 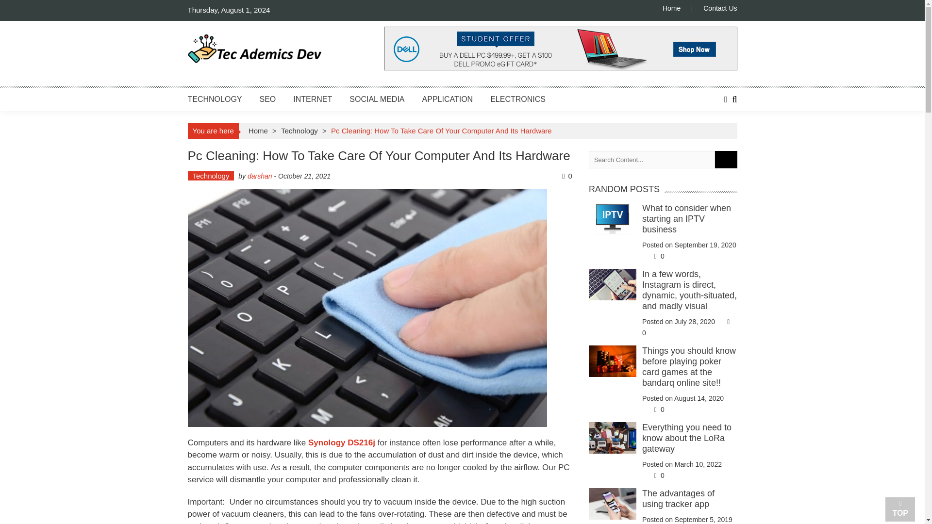 I want to click on SOCIAL MEDIA, so click(x=377, y=99).